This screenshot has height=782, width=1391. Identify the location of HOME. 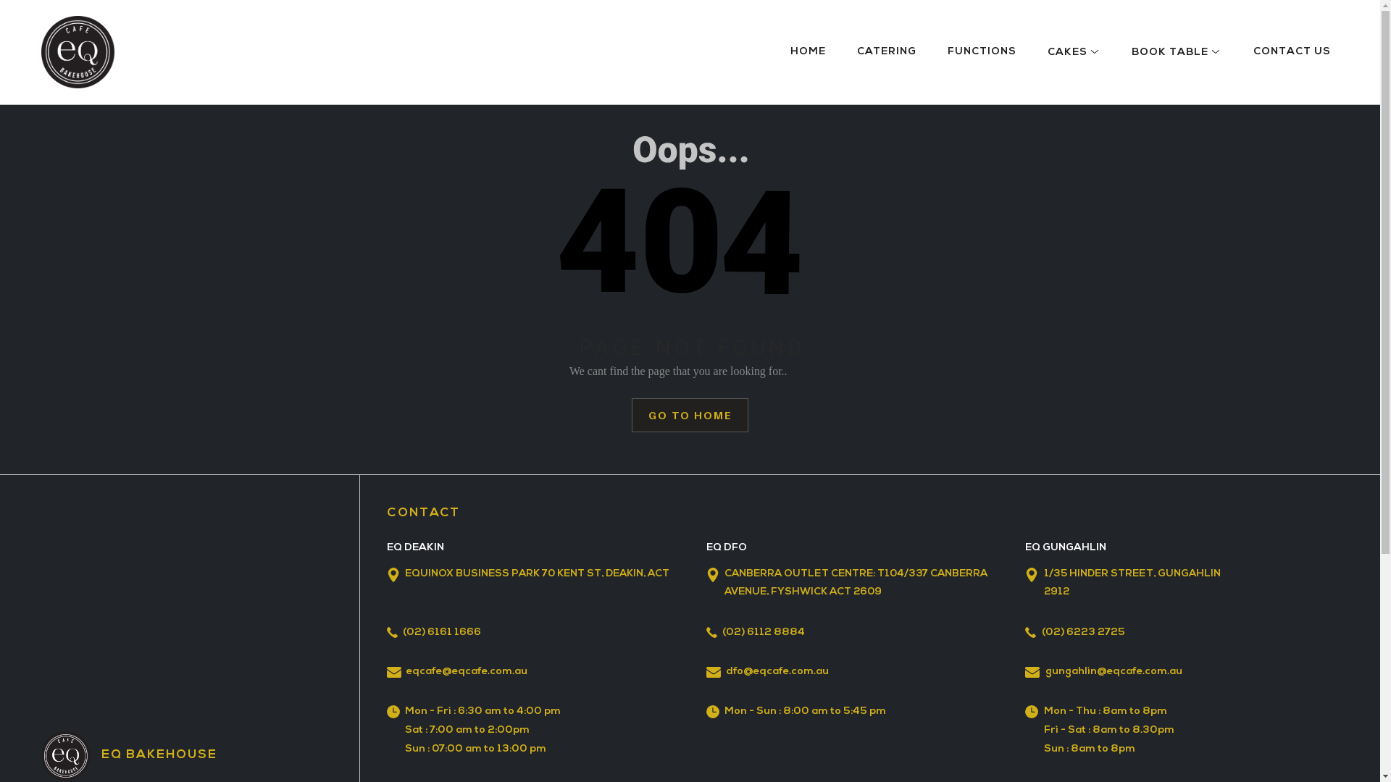
(809, 52).